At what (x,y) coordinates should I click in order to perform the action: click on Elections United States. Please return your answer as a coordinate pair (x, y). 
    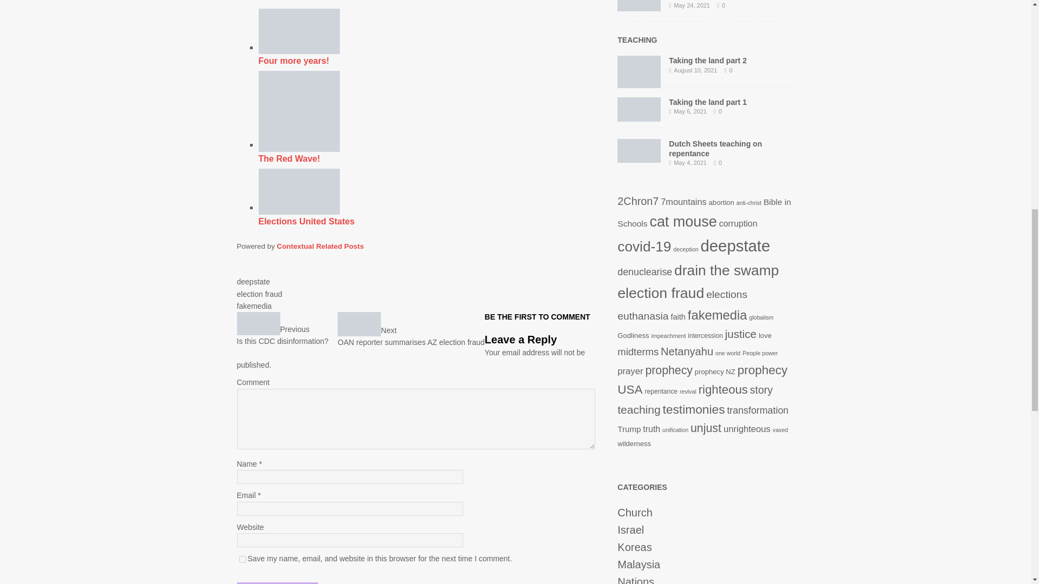
    Looking at the image, I should click on (299, 191).